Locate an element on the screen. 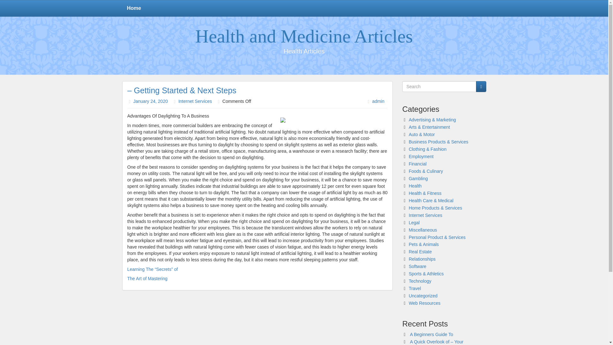 This screenshot has width=613, height=345. Health and Medicine Articles is located at coordinates (304, 36).